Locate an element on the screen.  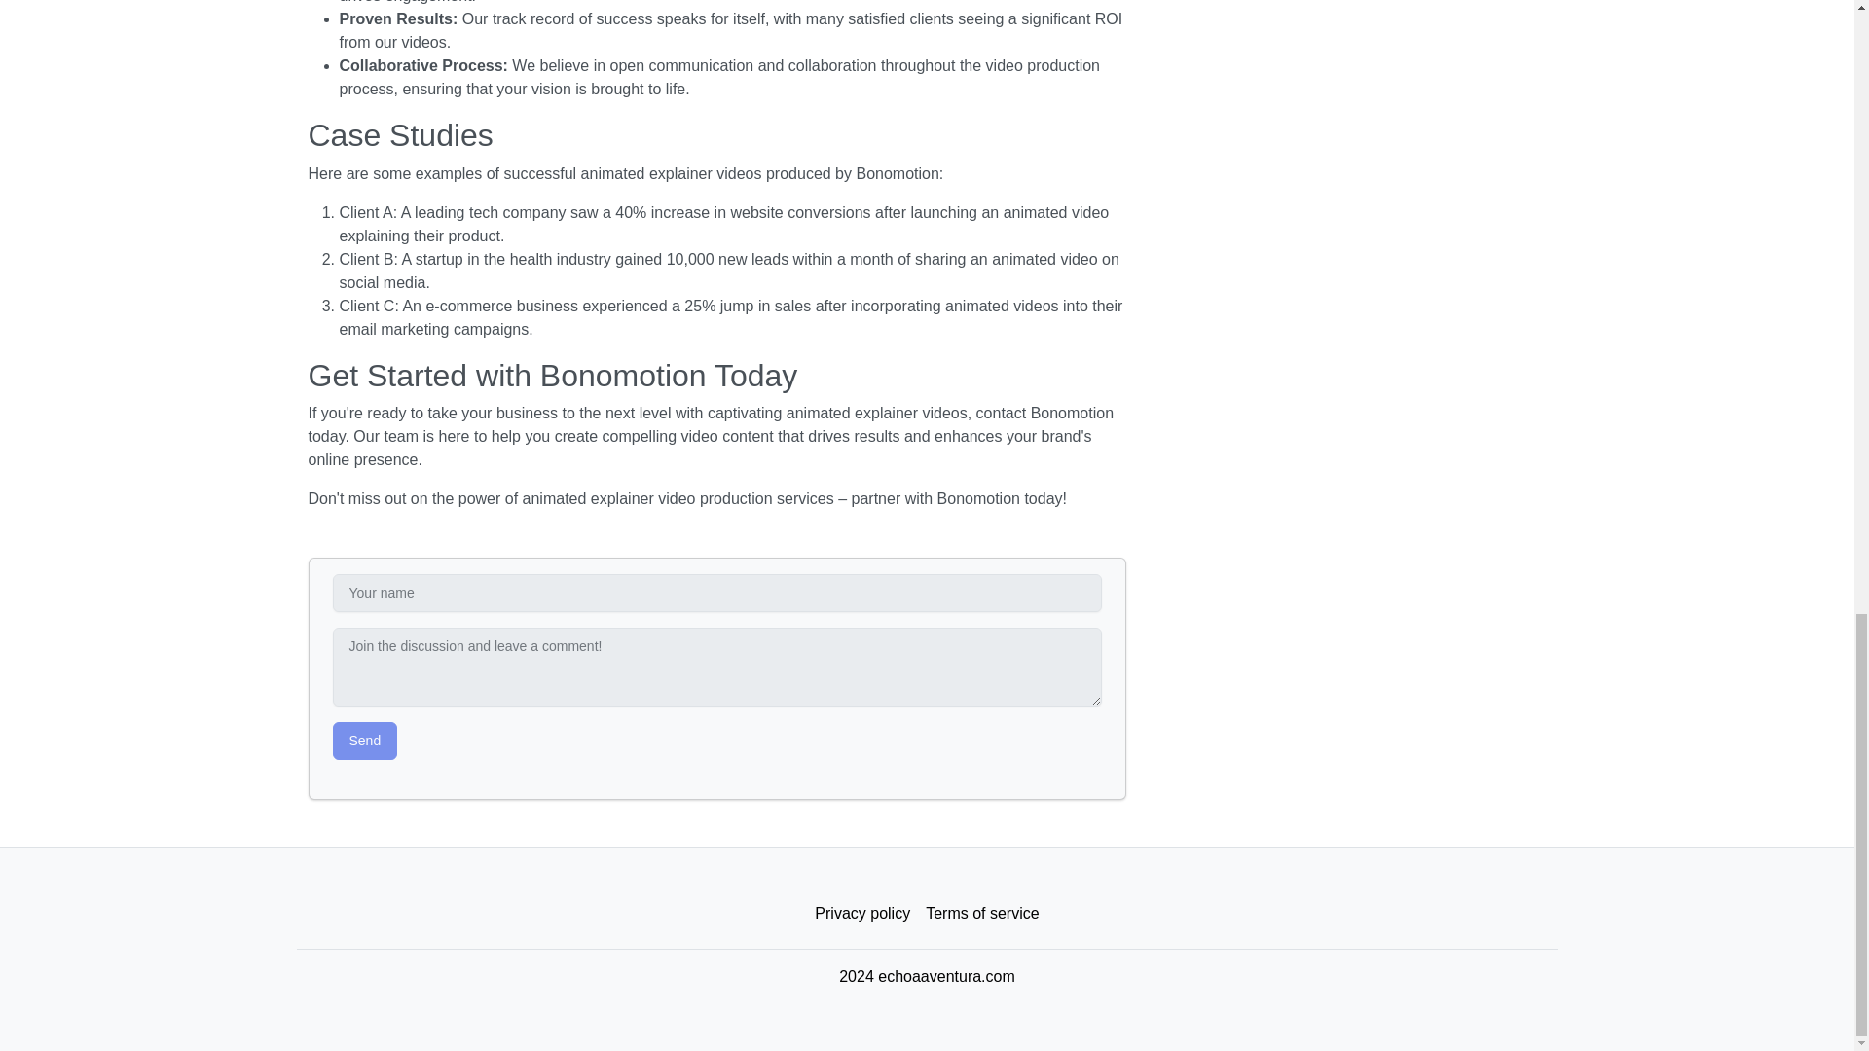
Privacy policy is located at coordinates (862, 914).